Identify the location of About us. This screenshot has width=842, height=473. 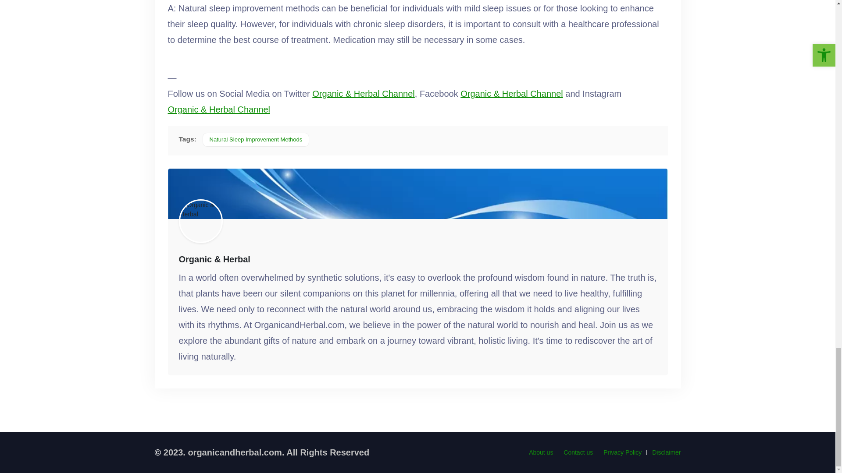
(541, 452).